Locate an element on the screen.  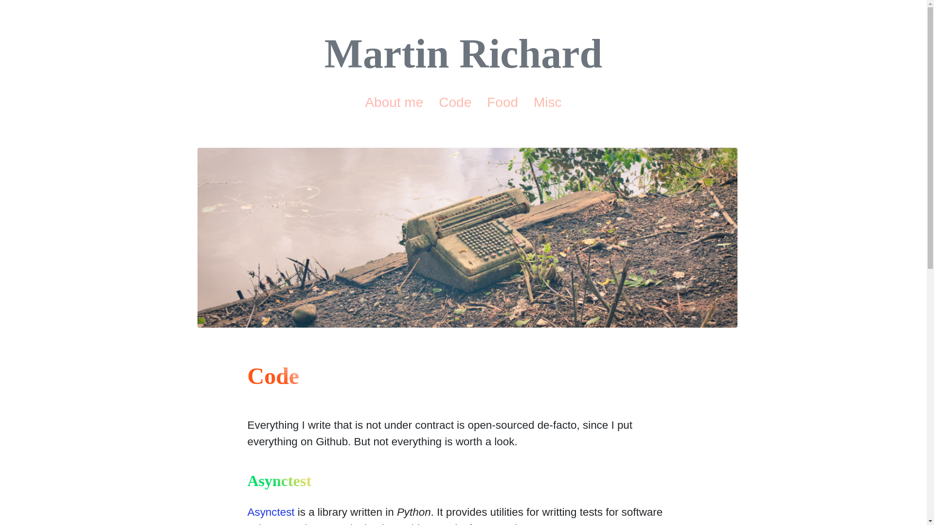
Asynctest is located at coordinates (270, 512).